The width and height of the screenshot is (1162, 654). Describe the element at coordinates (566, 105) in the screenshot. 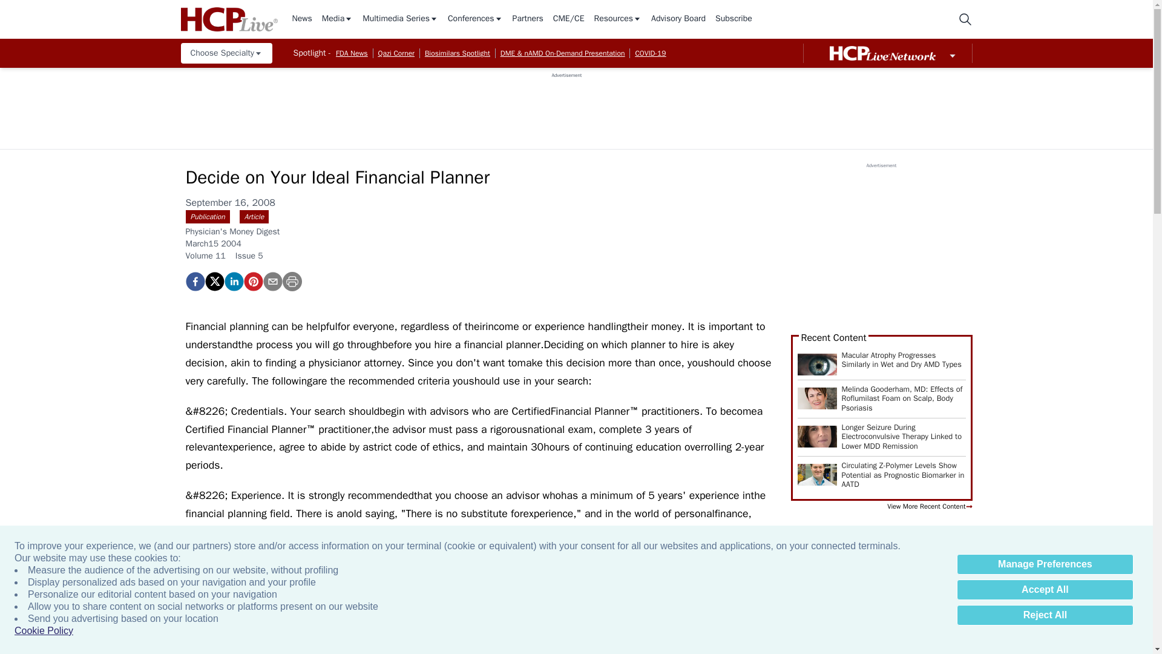

I see `3rd party ad content` at that location.